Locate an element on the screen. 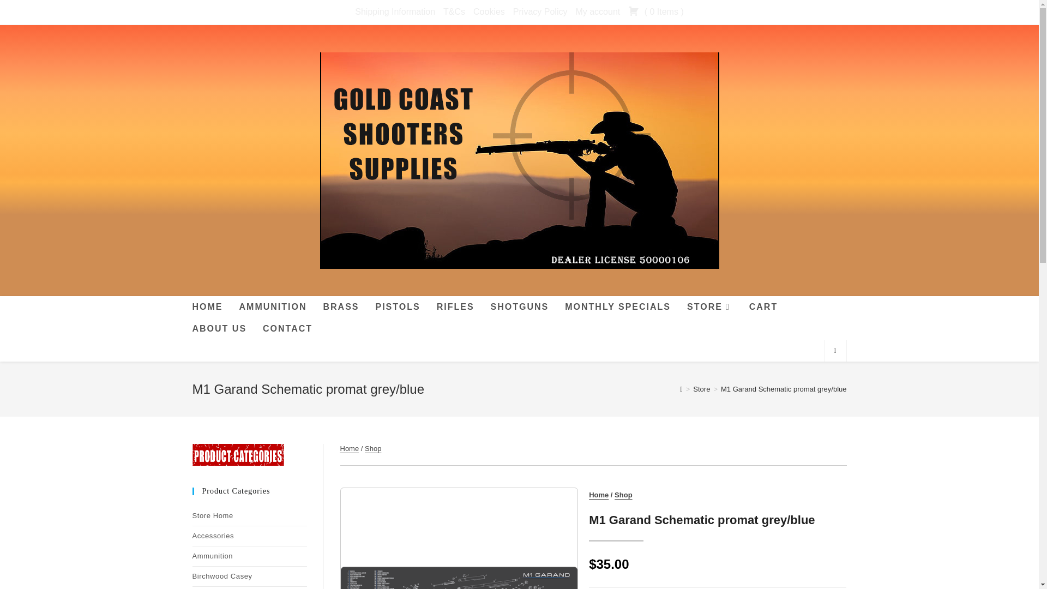  PISTOLS is located at coordinates (398, 307).